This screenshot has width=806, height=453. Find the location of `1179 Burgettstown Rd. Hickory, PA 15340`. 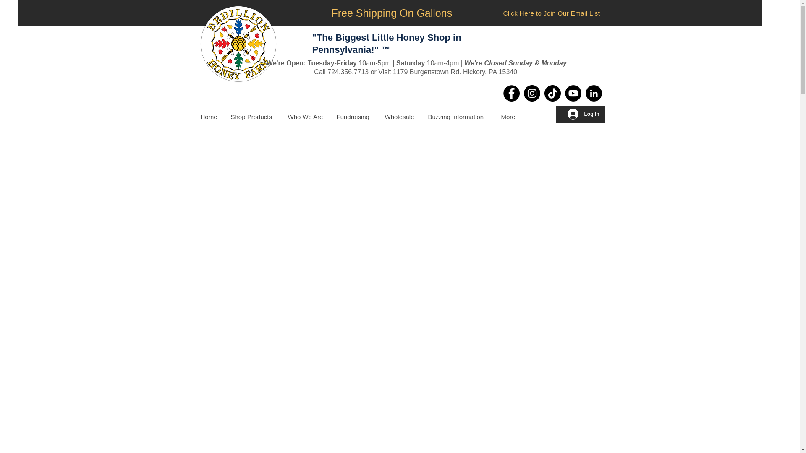

1179 Burgettstown Rd. Hickory, PA 15340 is located at coordinates (455, 72).